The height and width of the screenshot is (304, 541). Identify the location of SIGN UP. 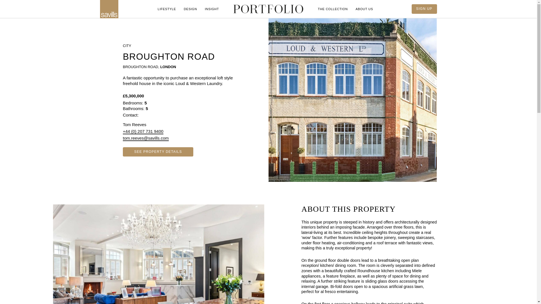
(424, 9).